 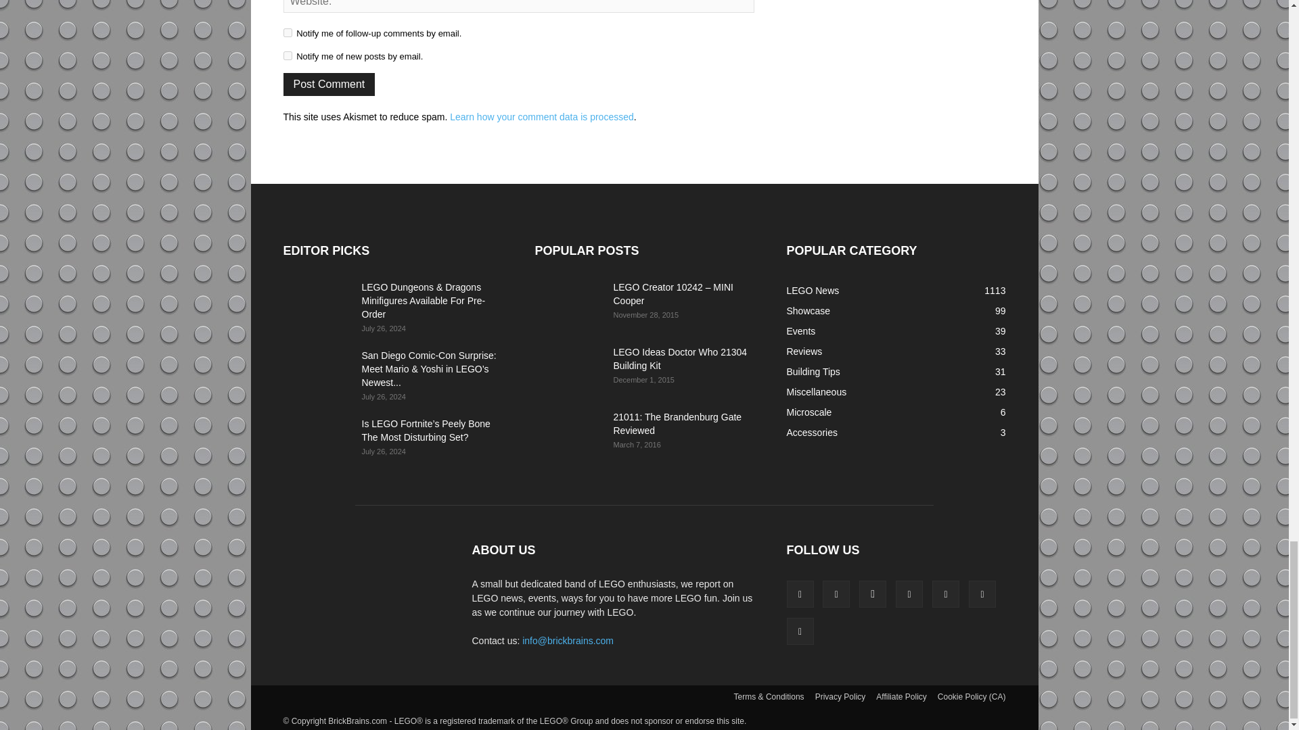 What do you see at coordinates (287, 32) in the screenshot?
I see `subscribe` at bounding box center [287, 32].